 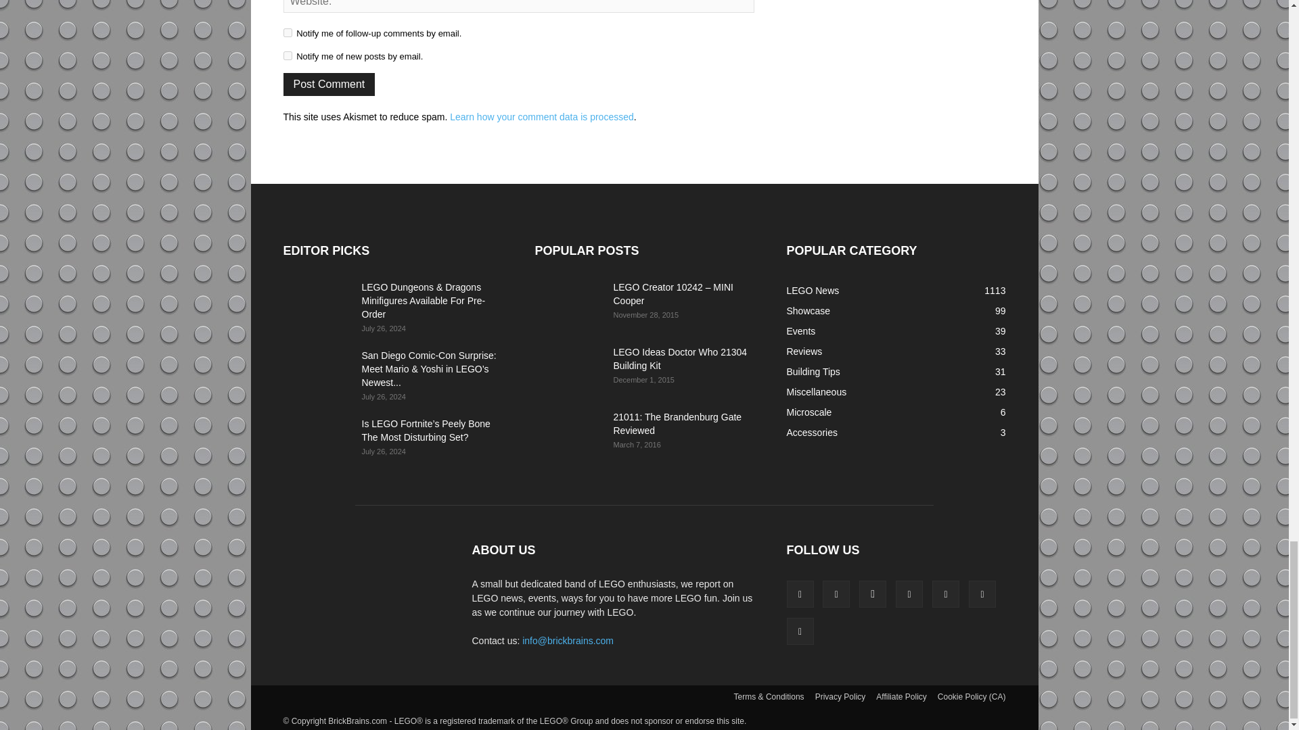 What do you see at coordinates (287, 32) in the screenshot?
I see `subscribe` at bounding box center [287, 32].